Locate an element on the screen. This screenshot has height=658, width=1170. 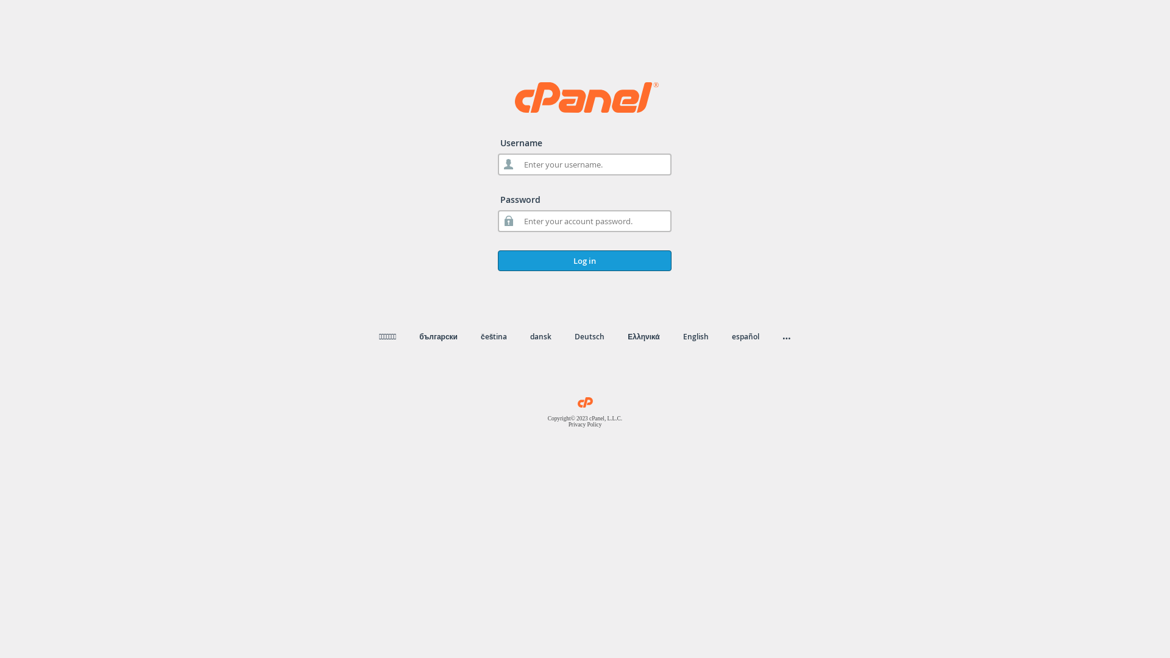
dansk is located at coordinates (541, 336).